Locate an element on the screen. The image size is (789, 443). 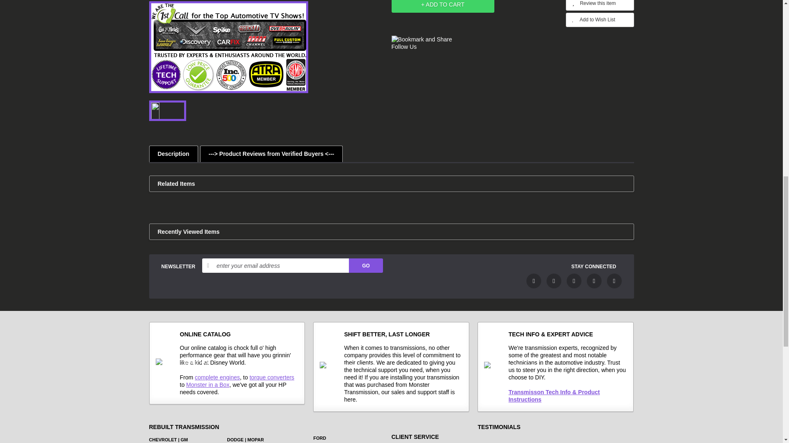
Follow Us on Twitter is located at coordinates (554, 281).